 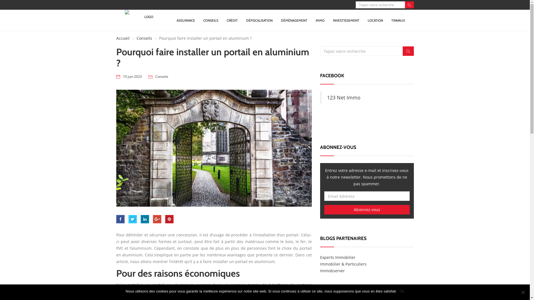 What do you see at coordinates (320, 21) in the screenshot?
I see `IMMO` at bounding box center [320, 21].